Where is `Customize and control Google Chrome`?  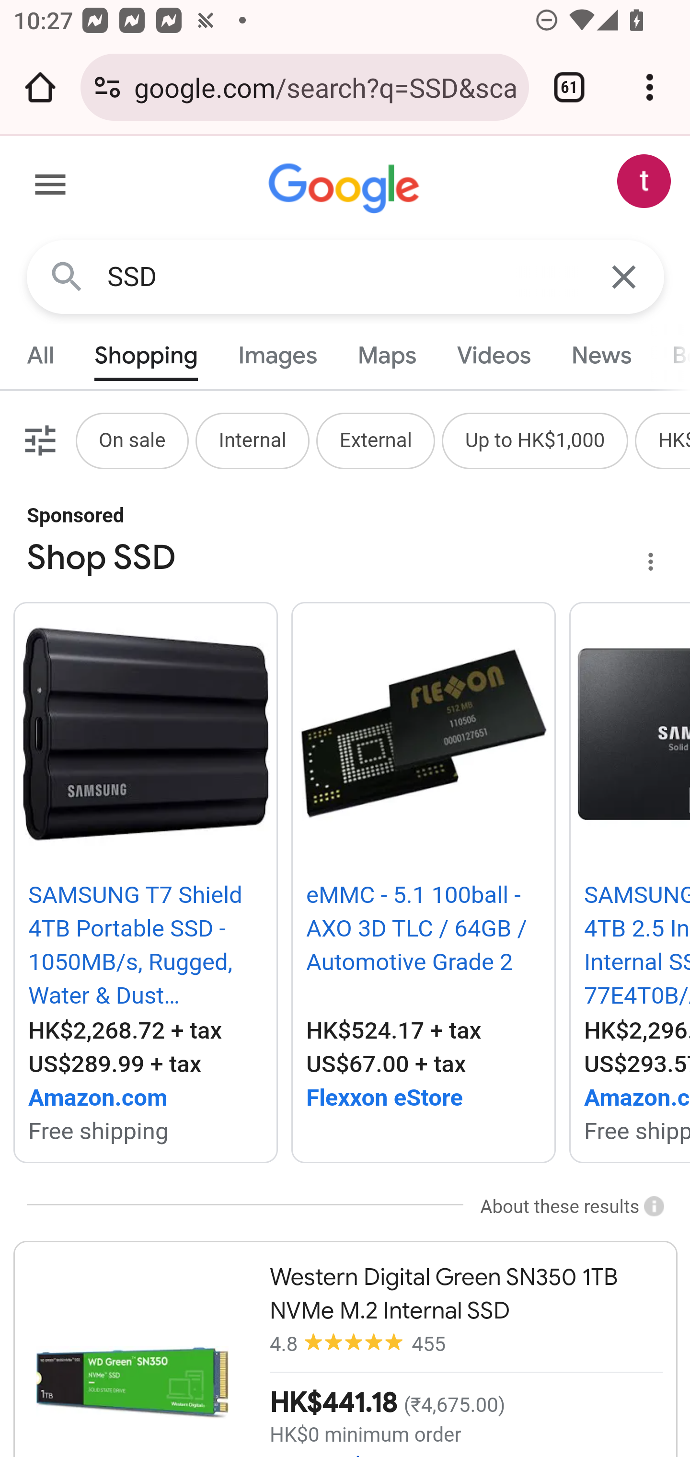 Customize and control Google Chrome is located at coordinates (650, 87).